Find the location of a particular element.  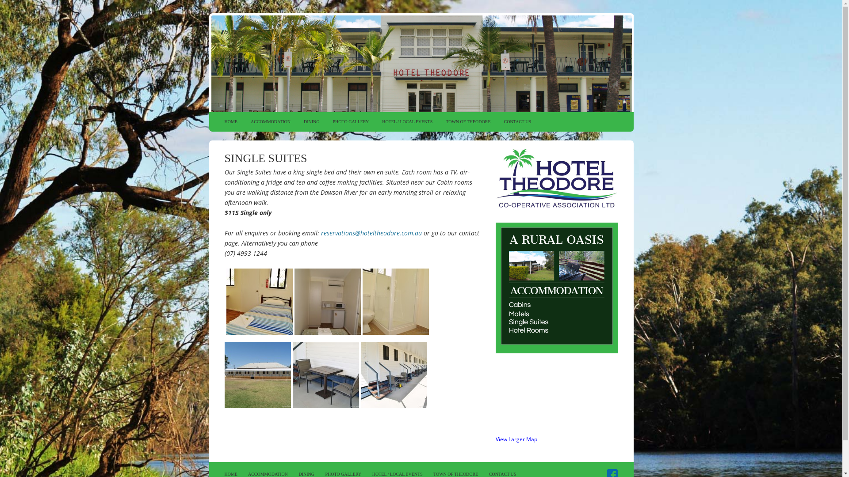

DINING is located at coordinates (306, 474).